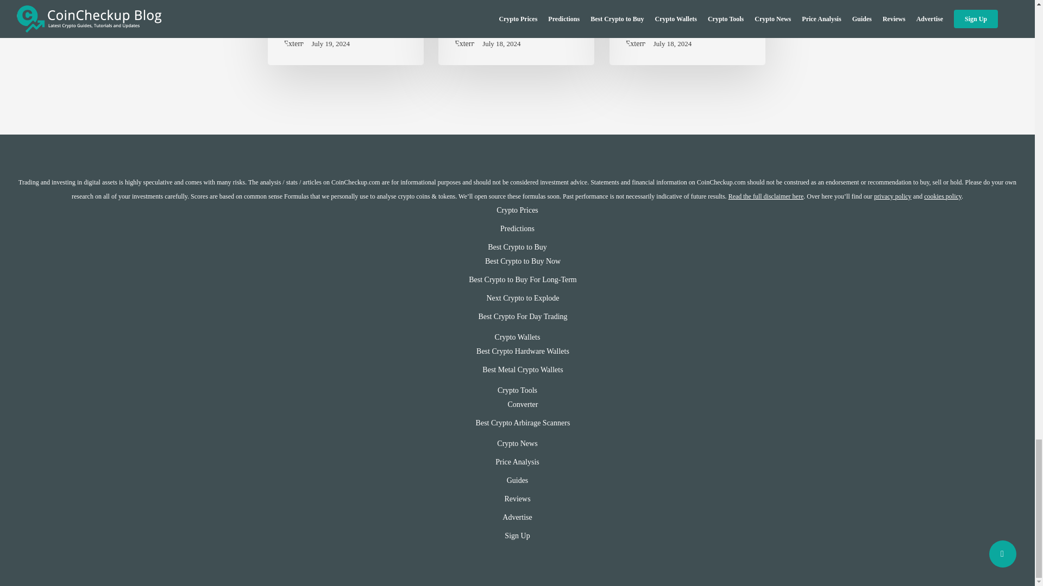 The height and width of the screenshot is (586, 1043). I want to click on External Team, so click(334, 34).